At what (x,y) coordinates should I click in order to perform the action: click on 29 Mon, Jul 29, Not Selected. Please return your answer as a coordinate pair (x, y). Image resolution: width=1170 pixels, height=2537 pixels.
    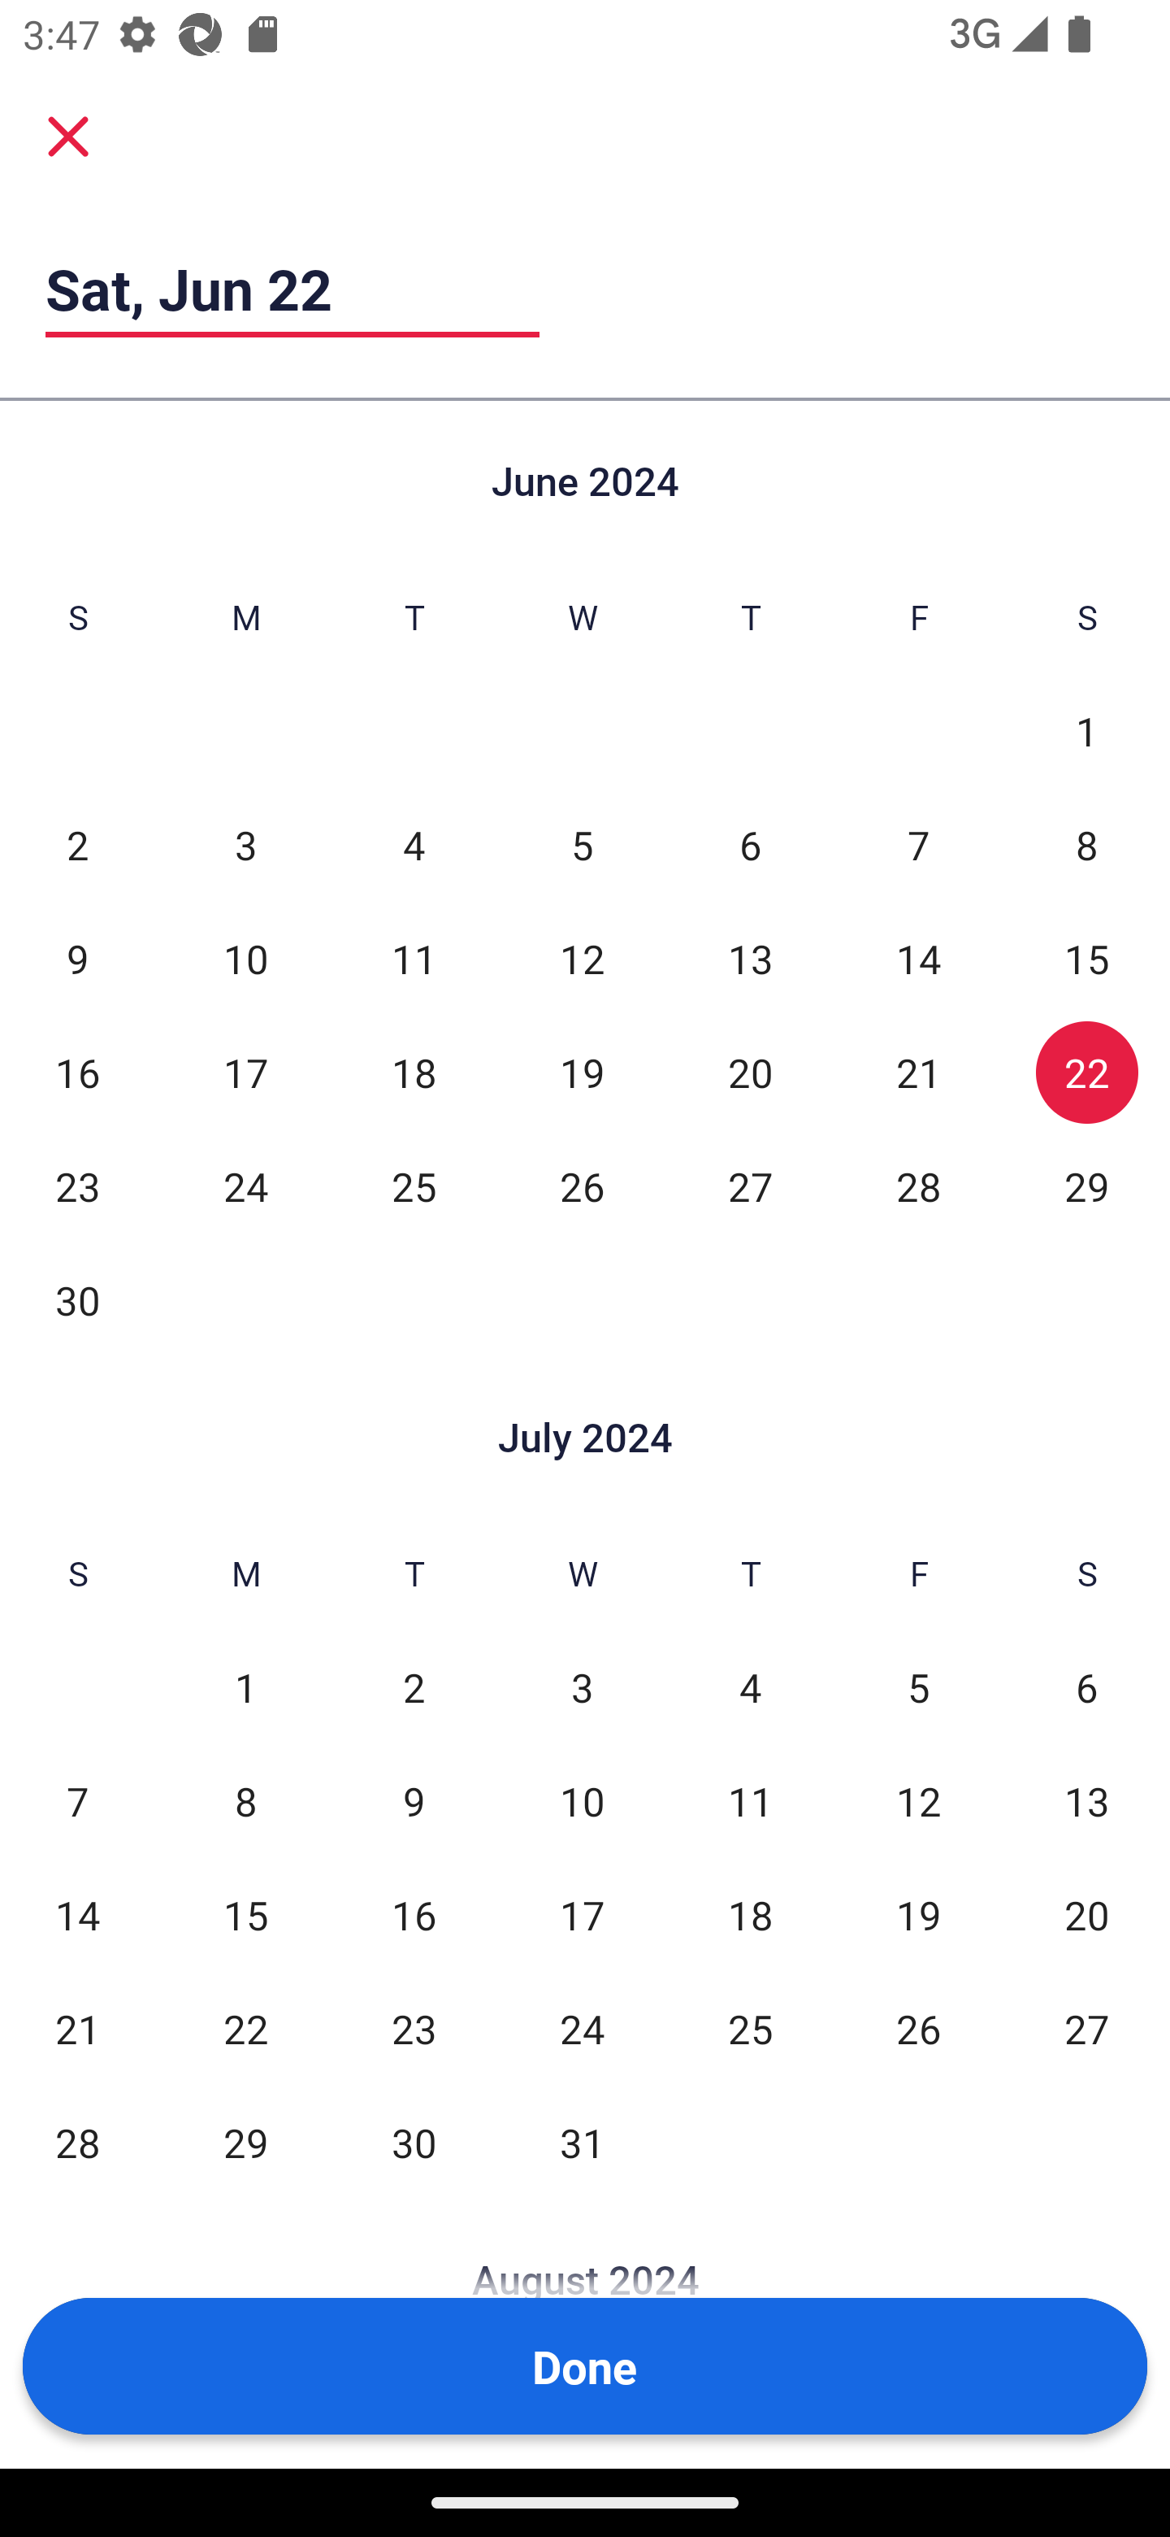
    Looking at the image, I should click on (245, 2142).